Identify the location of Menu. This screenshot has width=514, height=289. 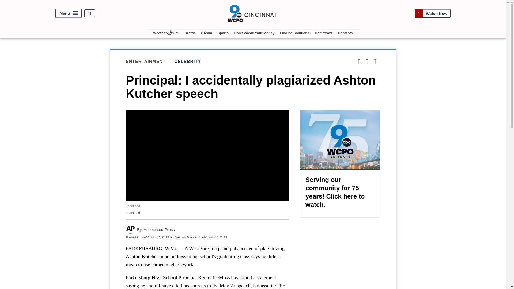
(69, 13).